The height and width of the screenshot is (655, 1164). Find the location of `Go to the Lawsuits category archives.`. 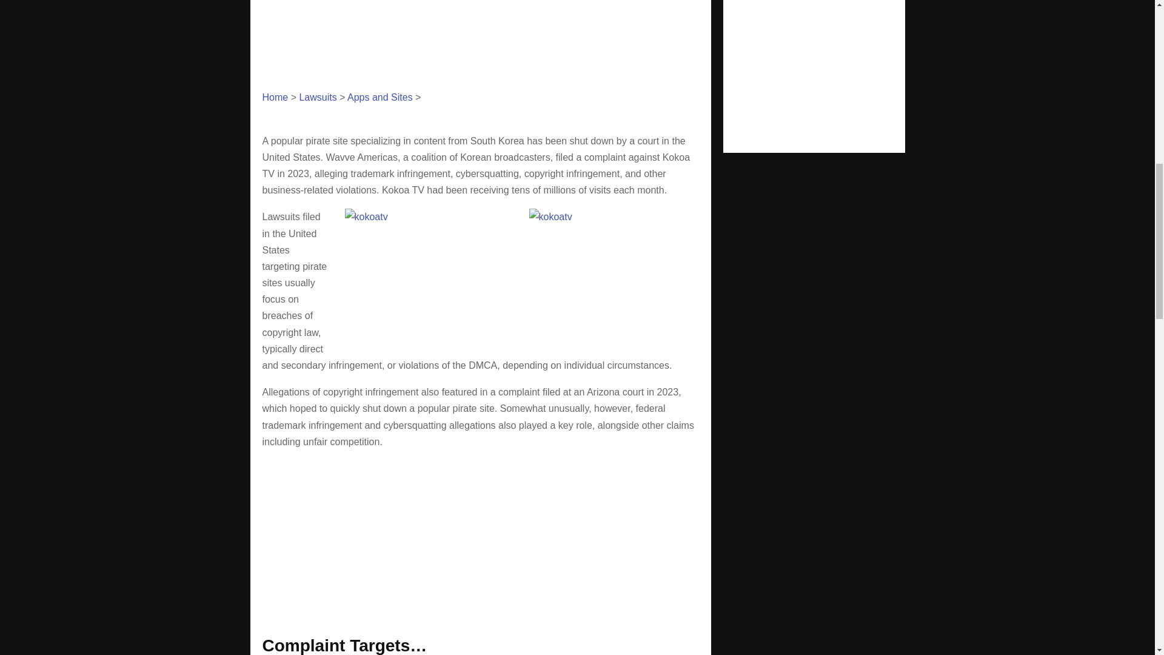

Go to the Lawsuits category archives. is located at coordinates (318, 97).